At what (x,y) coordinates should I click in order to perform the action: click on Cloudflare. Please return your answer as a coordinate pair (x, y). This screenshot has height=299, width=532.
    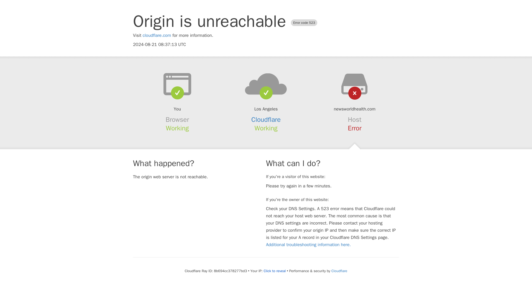
    Looking at the image, I should click on (339, 271).